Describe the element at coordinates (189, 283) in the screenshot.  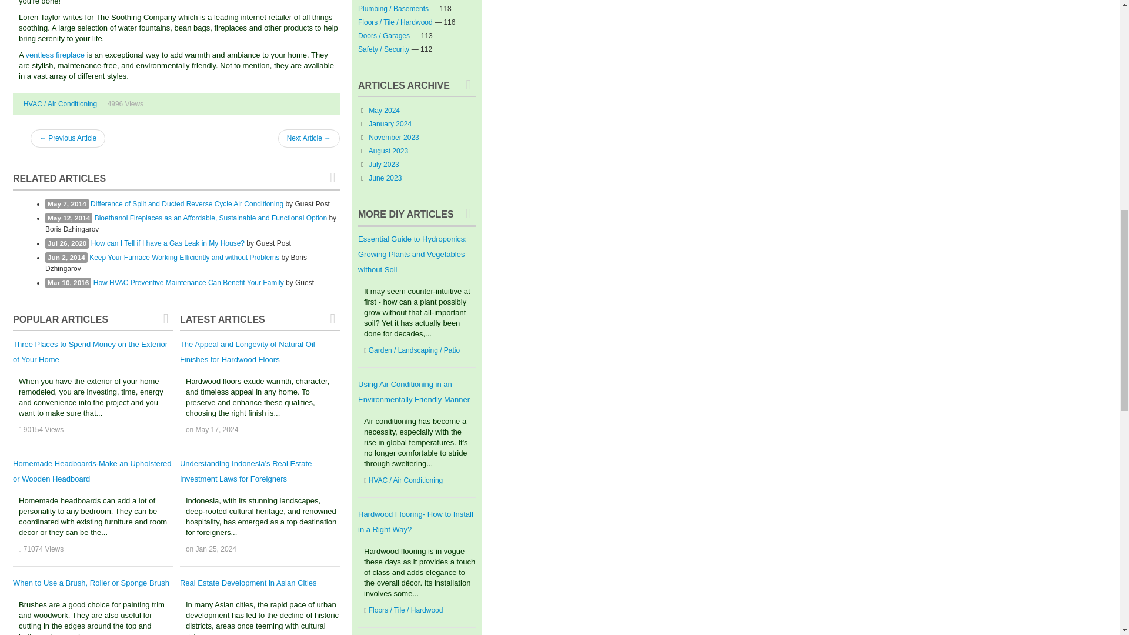
I see `How HVAC Preventive Maintenance Can Benefit Your Family` at that location.